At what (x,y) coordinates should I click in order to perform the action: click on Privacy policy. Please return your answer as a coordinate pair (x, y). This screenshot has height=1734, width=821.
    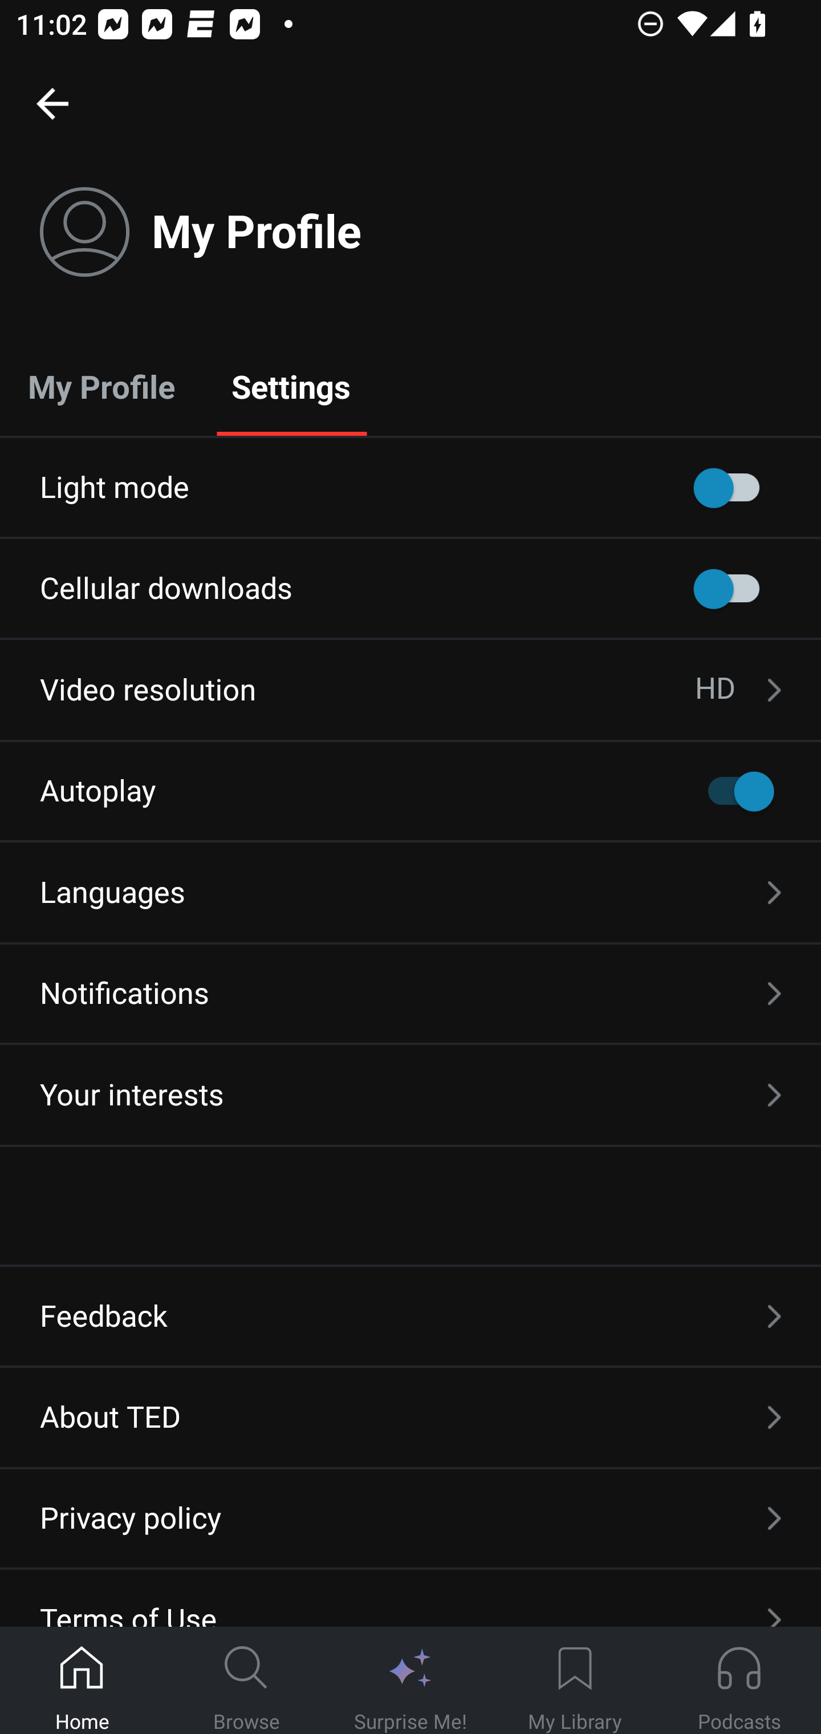
    Looking at the image, I should click on (410, 1518).